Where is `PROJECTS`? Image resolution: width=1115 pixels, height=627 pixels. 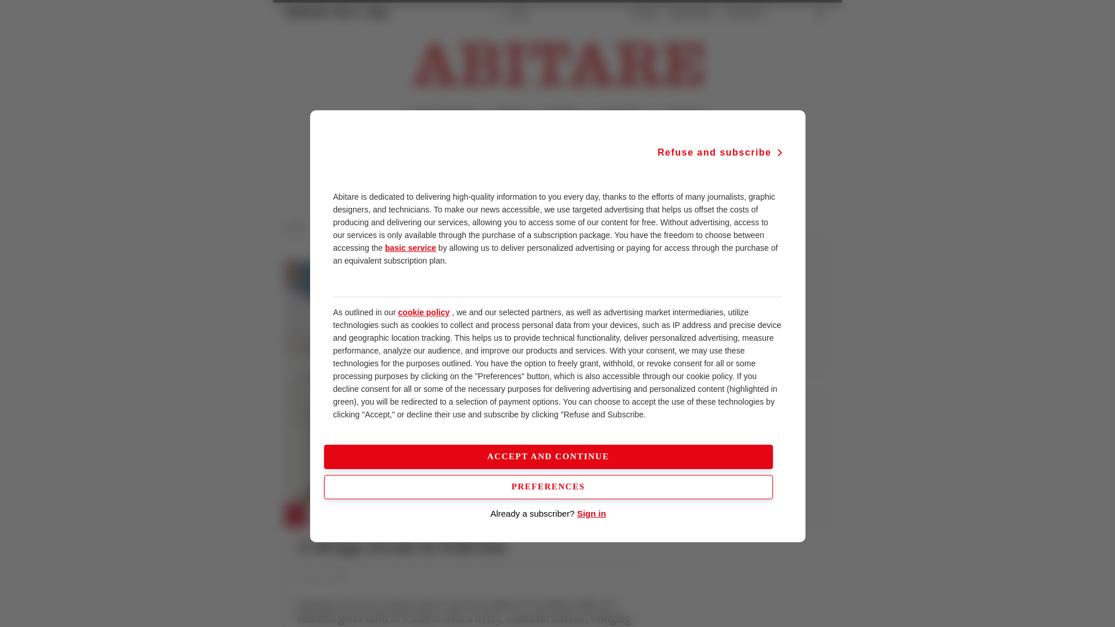 PROJECTS is located at coordinates (337, 516).